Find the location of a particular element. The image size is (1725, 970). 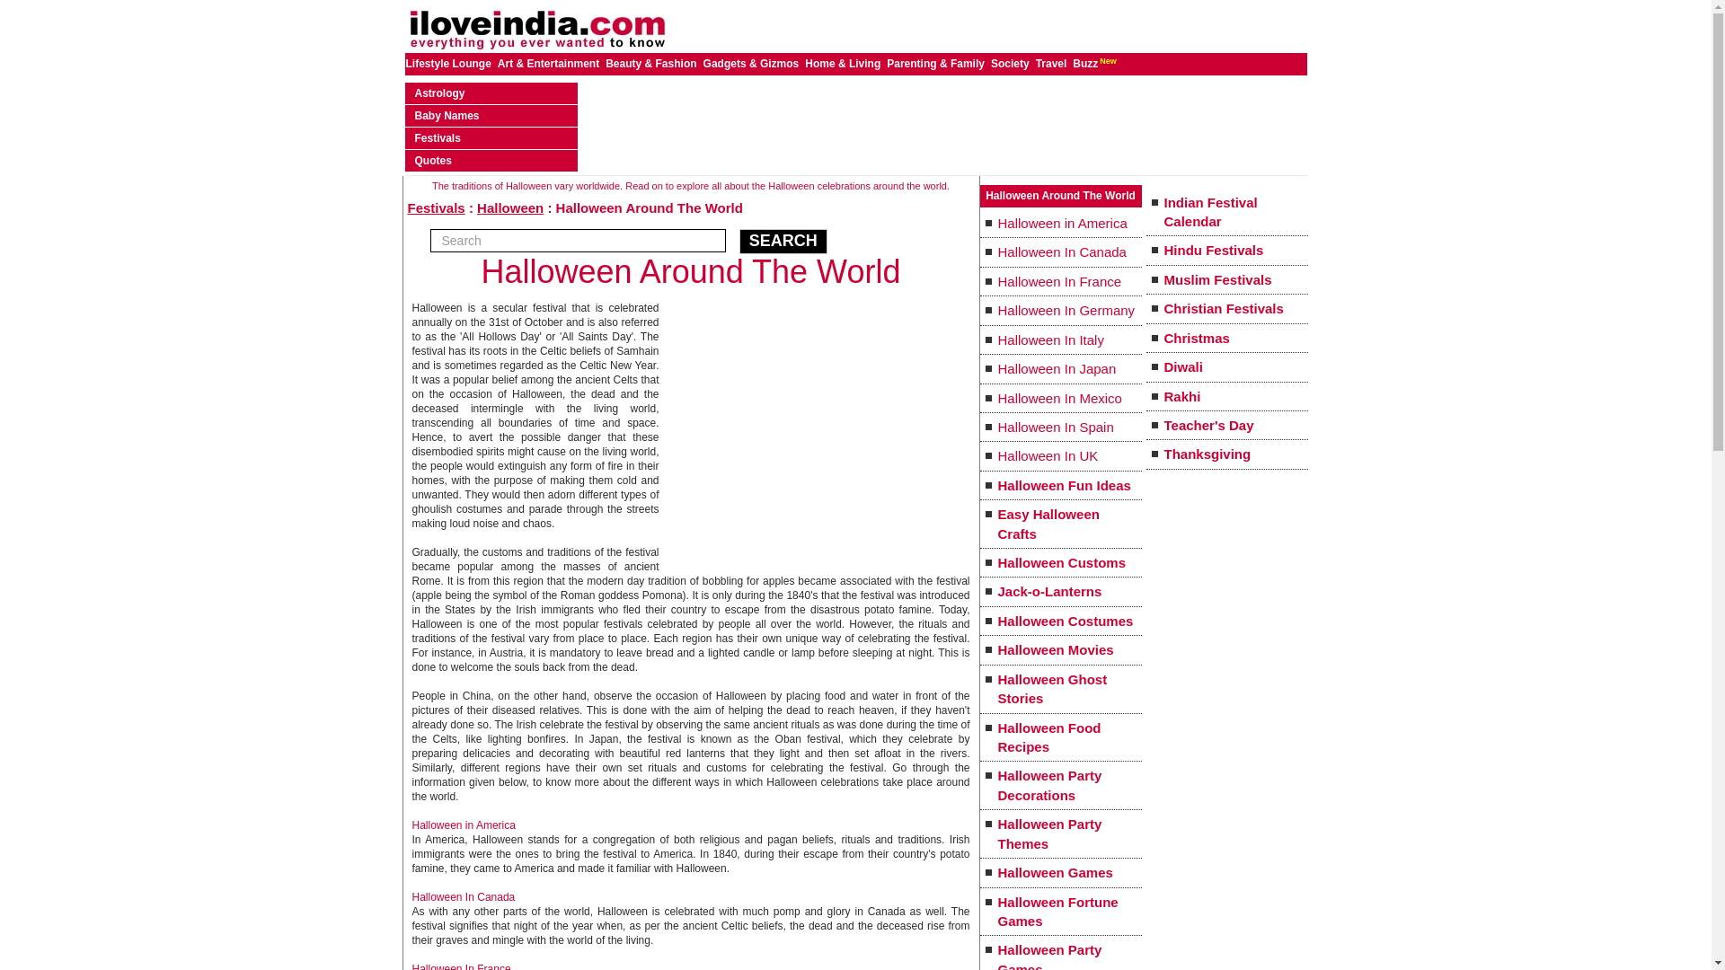

SEARCH is located at coordinates (783, 241).